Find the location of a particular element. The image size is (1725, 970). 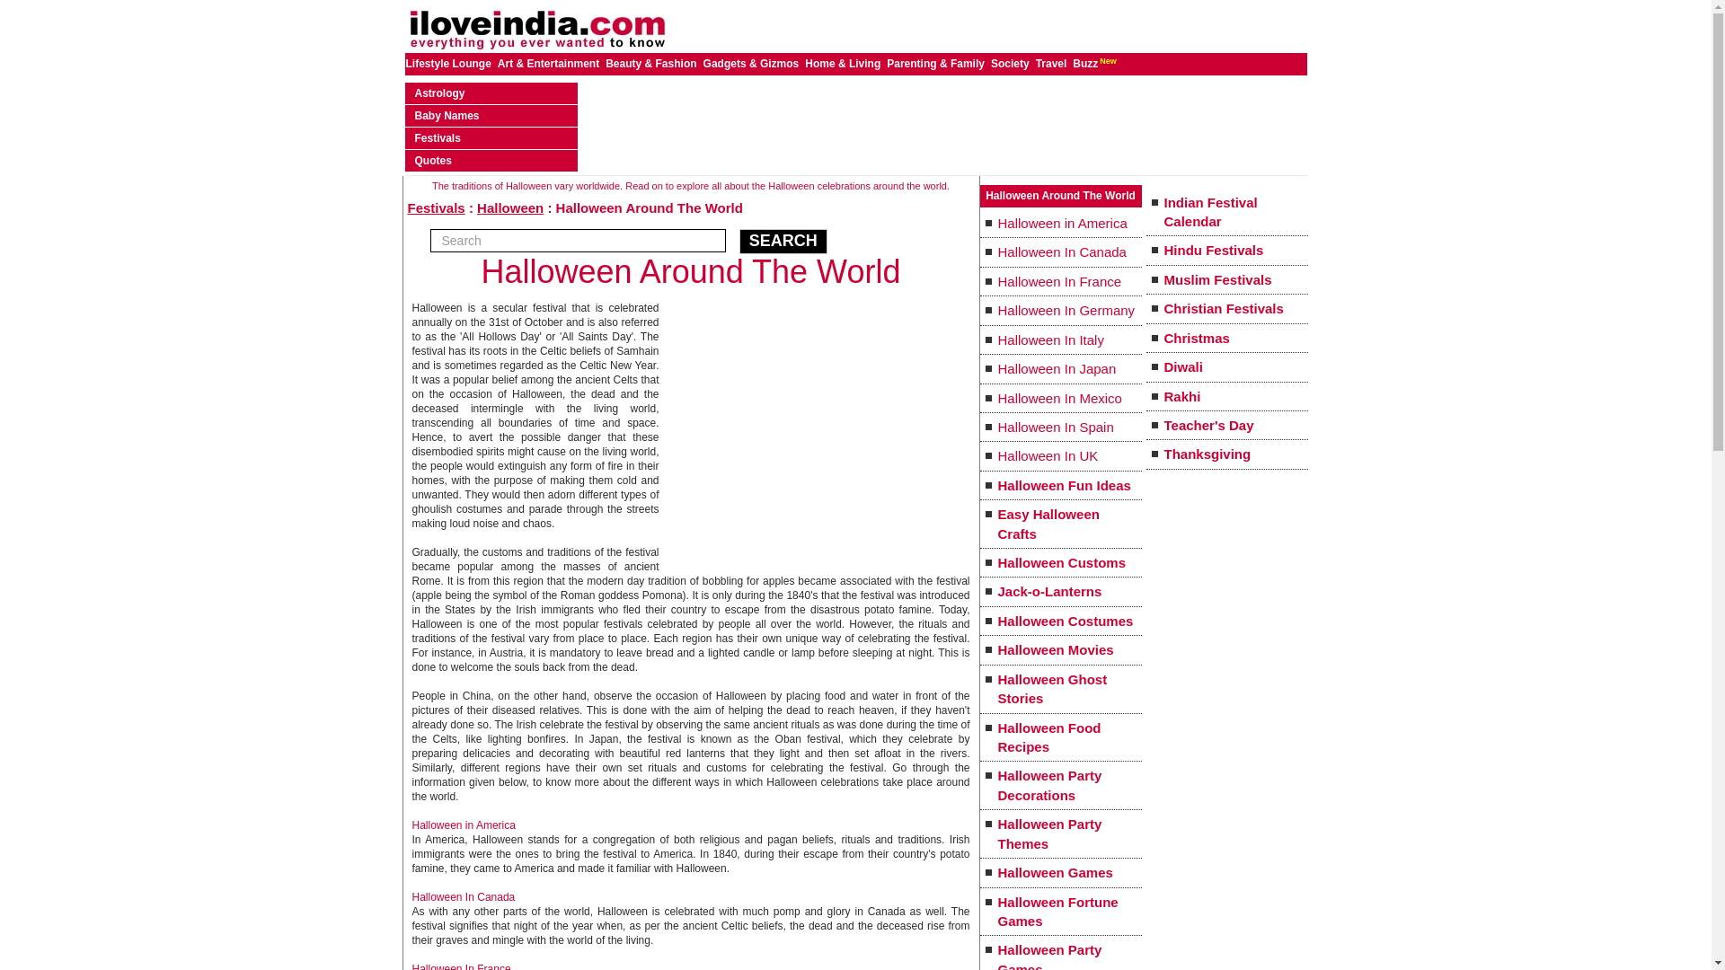

SEARCH is located at coordinates (783, 241).